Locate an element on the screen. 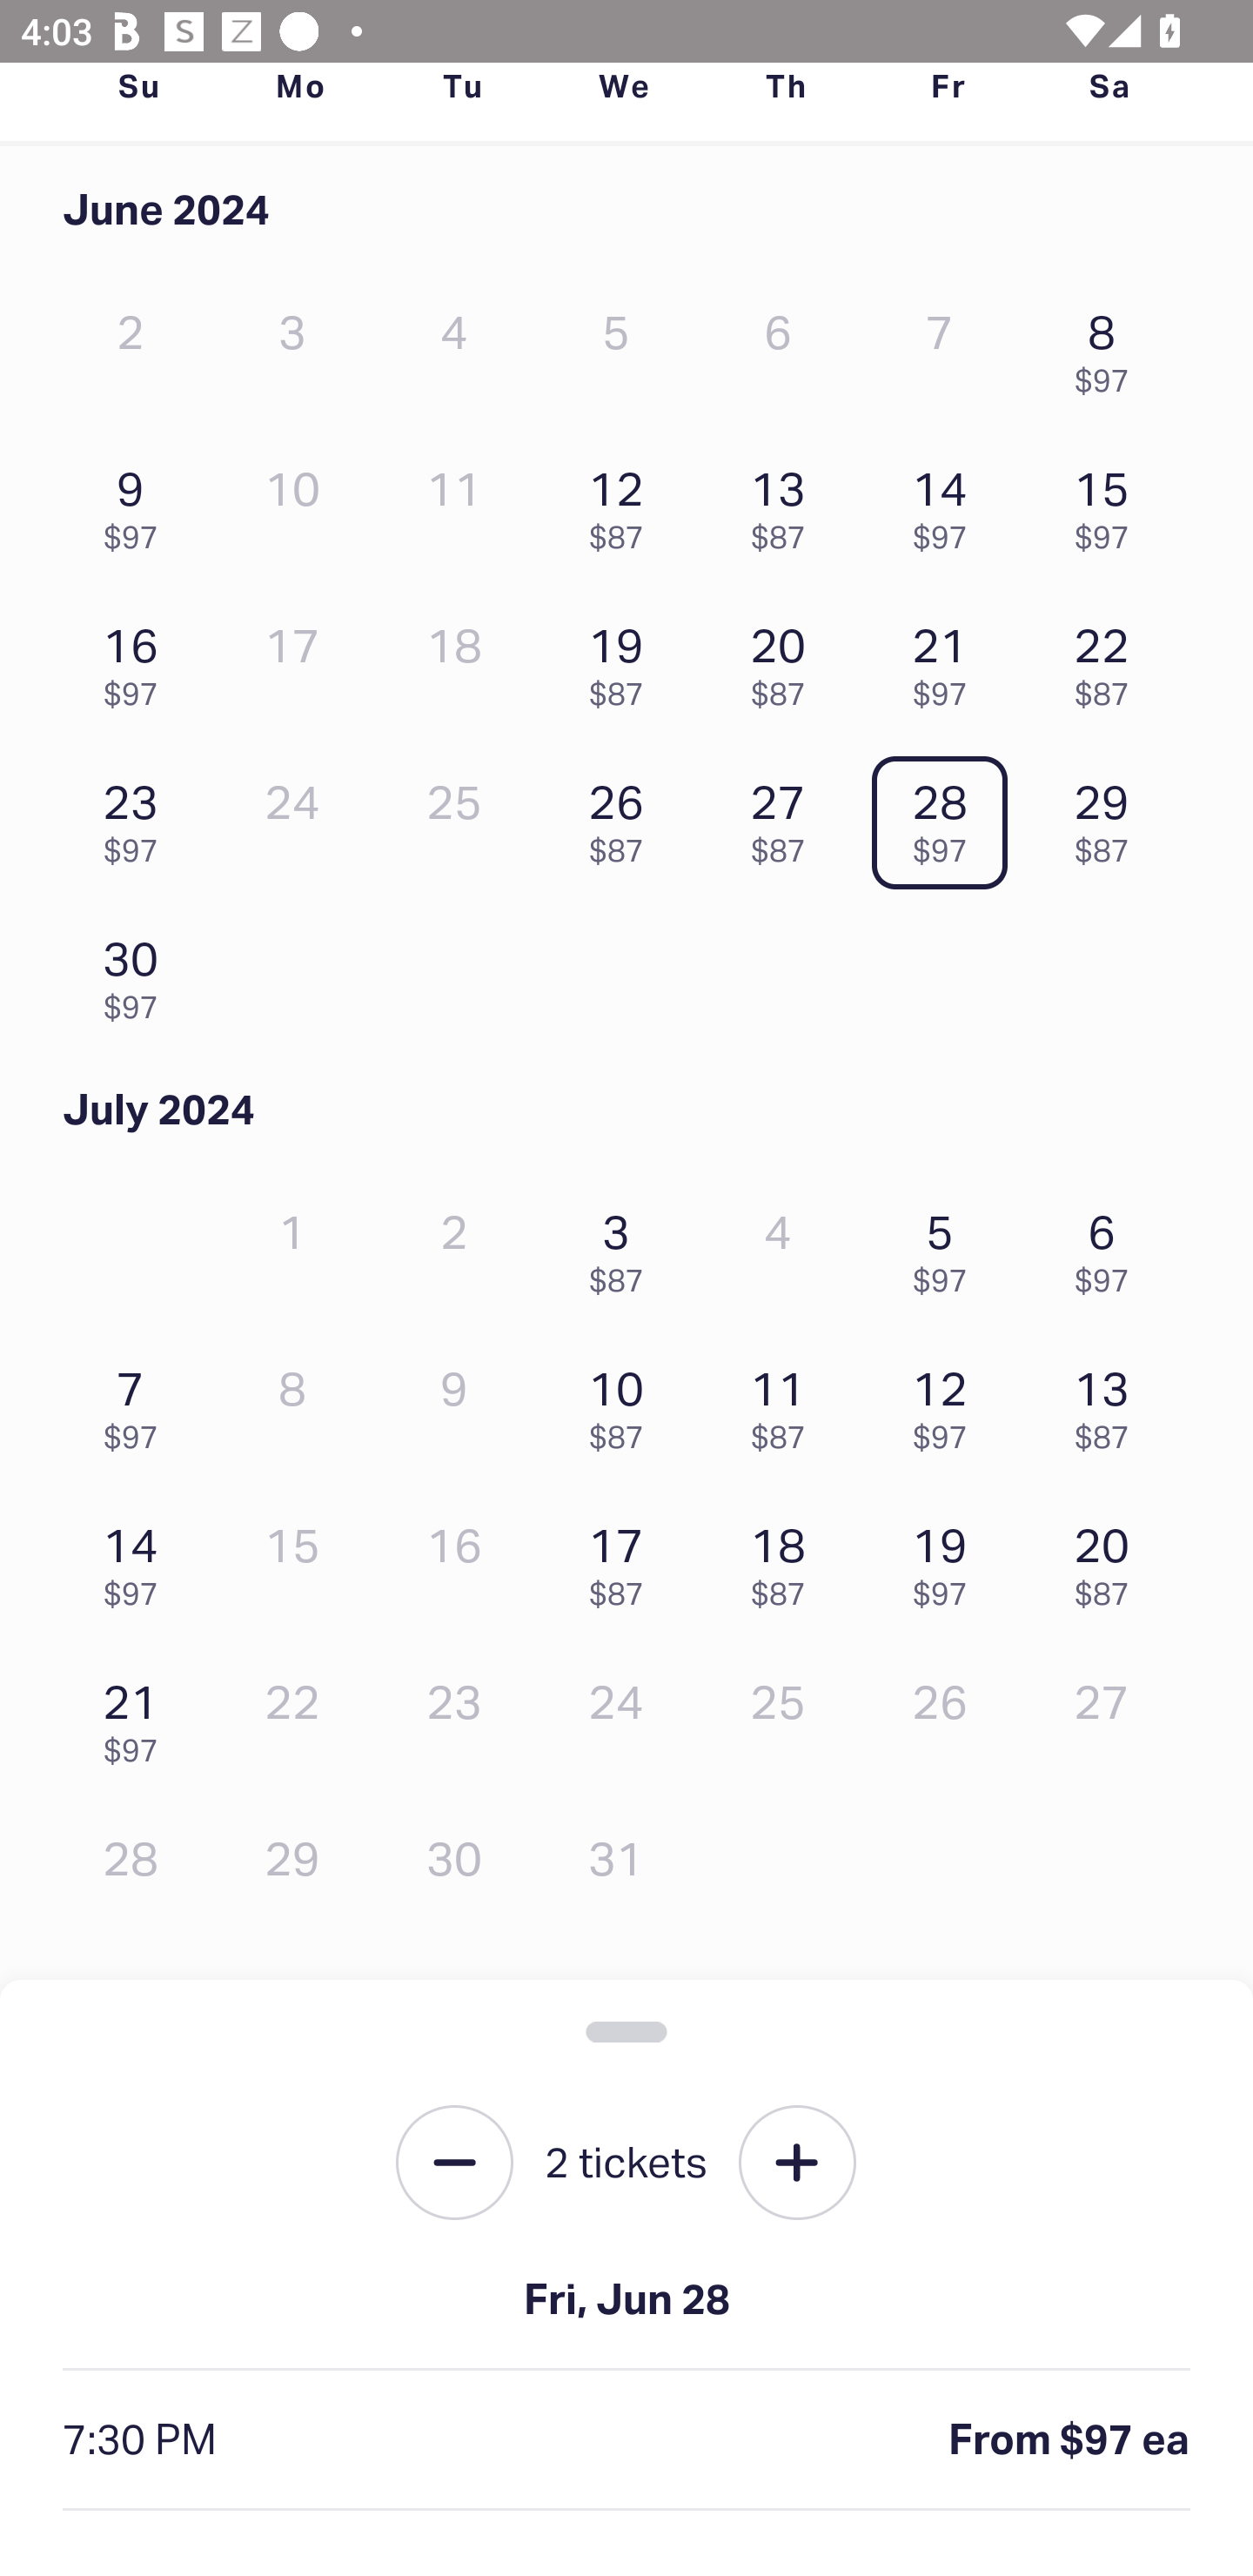 The image size is (1253, 2576). 9 $97 is located at coordinates (138, 503).